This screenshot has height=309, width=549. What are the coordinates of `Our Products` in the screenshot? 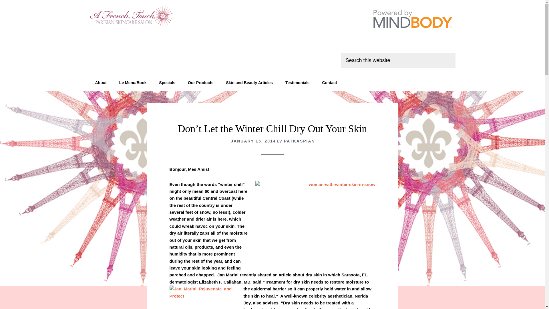 It's located at (201, 82).